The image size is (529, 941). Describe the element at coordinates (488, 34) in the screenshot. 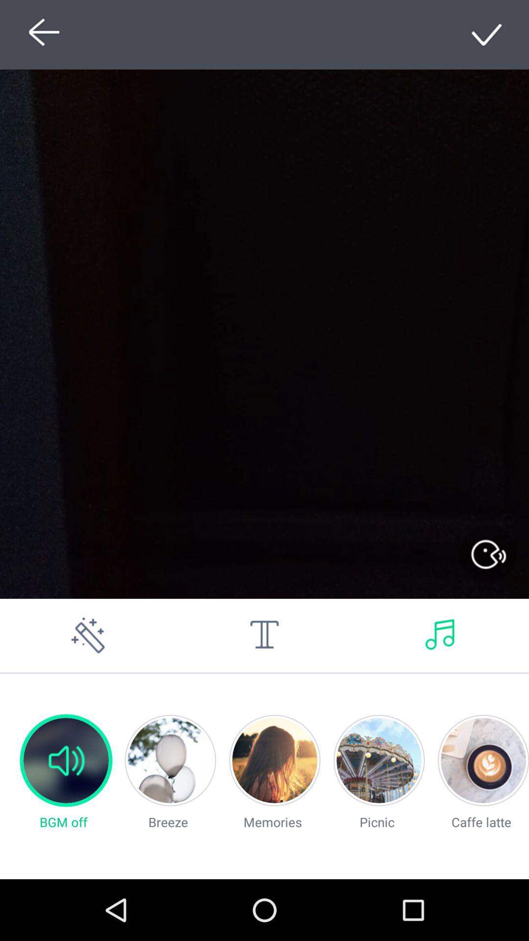

I see `click tick symbol` at that location.